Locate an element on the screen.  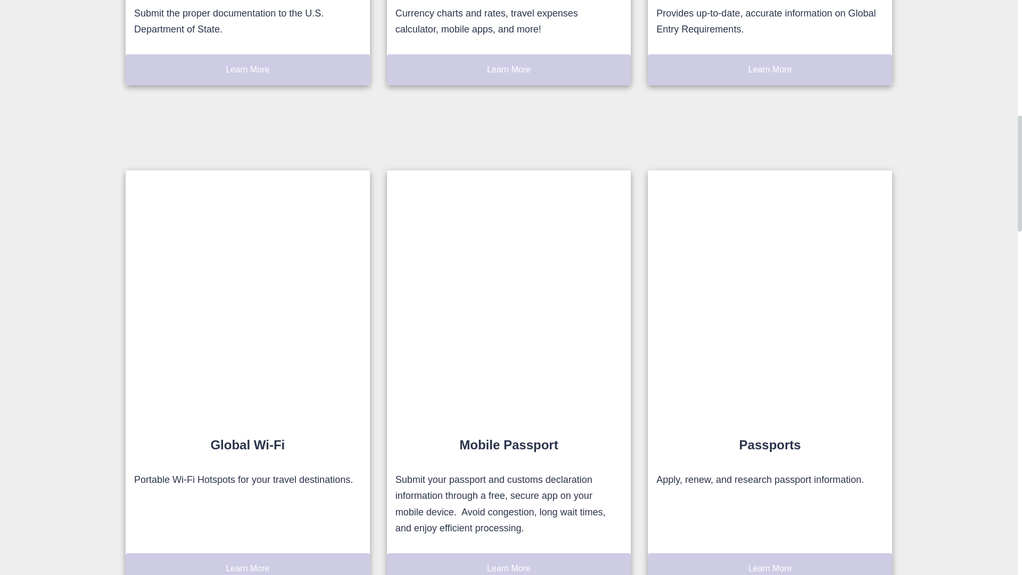
Learn More is located at coordinates (248, 69).